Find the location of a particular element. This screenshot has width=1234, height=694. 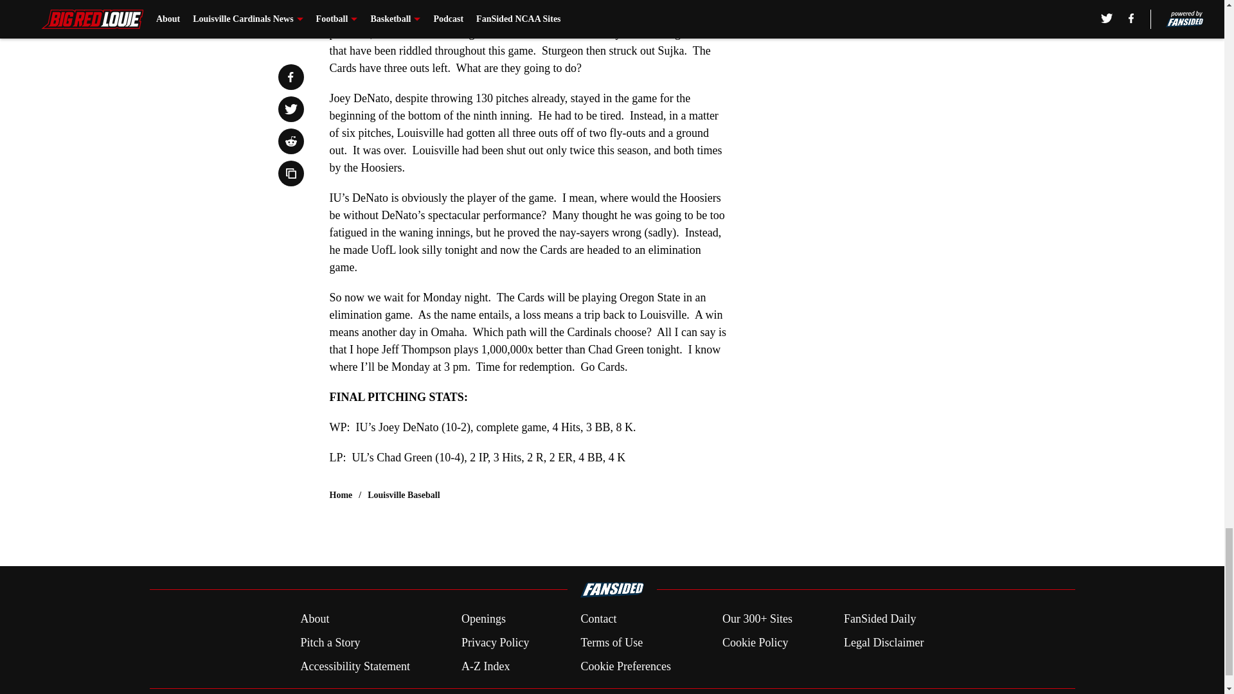

About is located at coordinates (314, 619).